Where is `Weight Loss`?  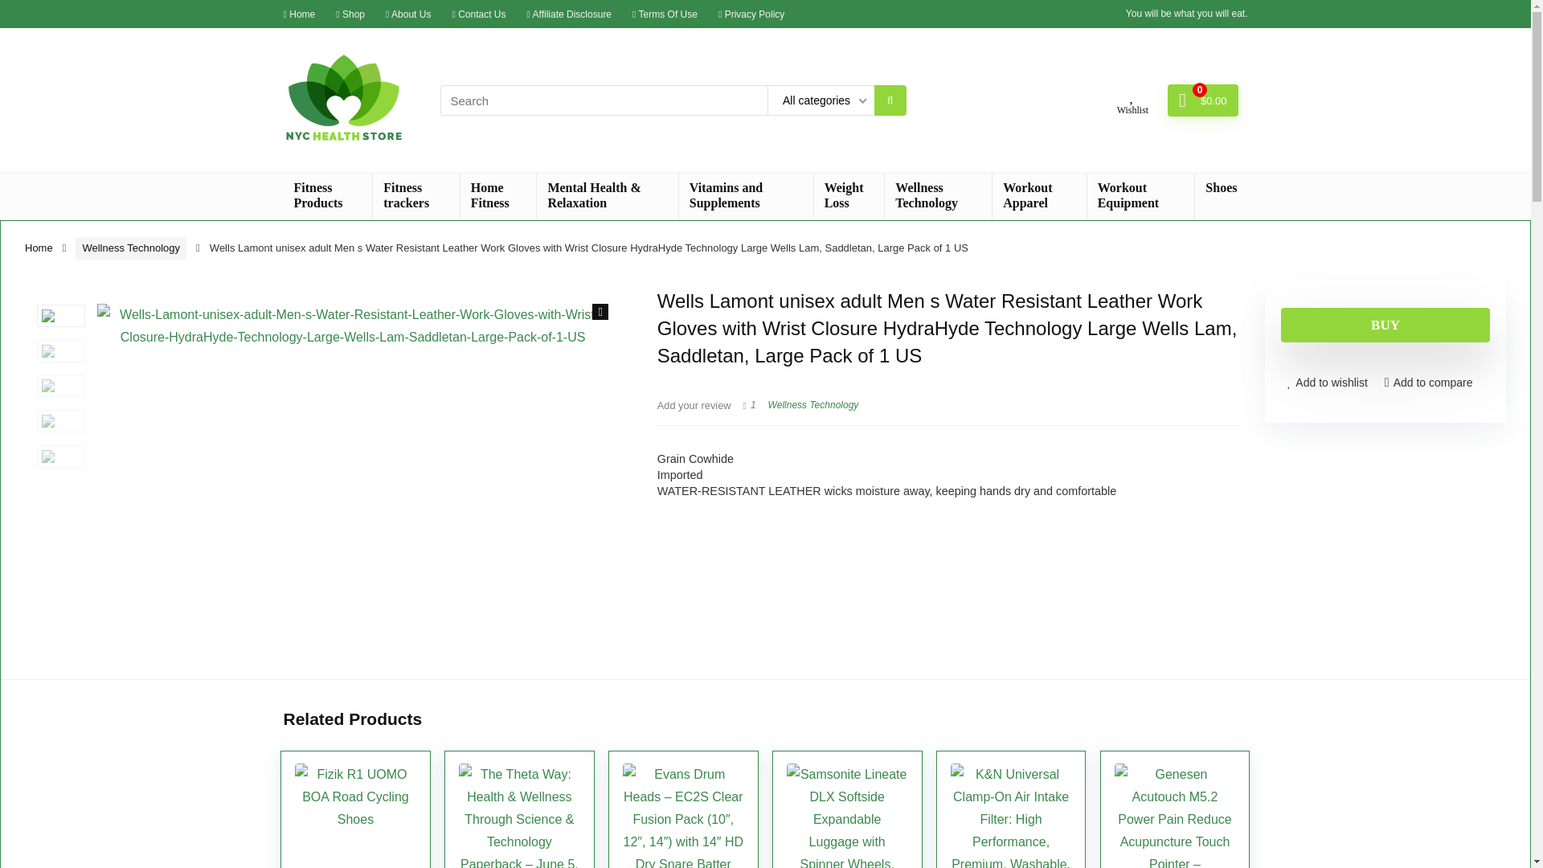
Weight Loss is located at coordinates (849, 196).